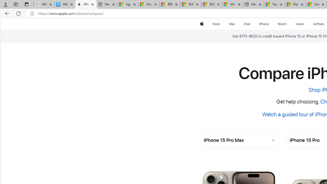  Describe the element at coordinates (270, 24) in the screenshot. I see `iPhone menu` at that location.